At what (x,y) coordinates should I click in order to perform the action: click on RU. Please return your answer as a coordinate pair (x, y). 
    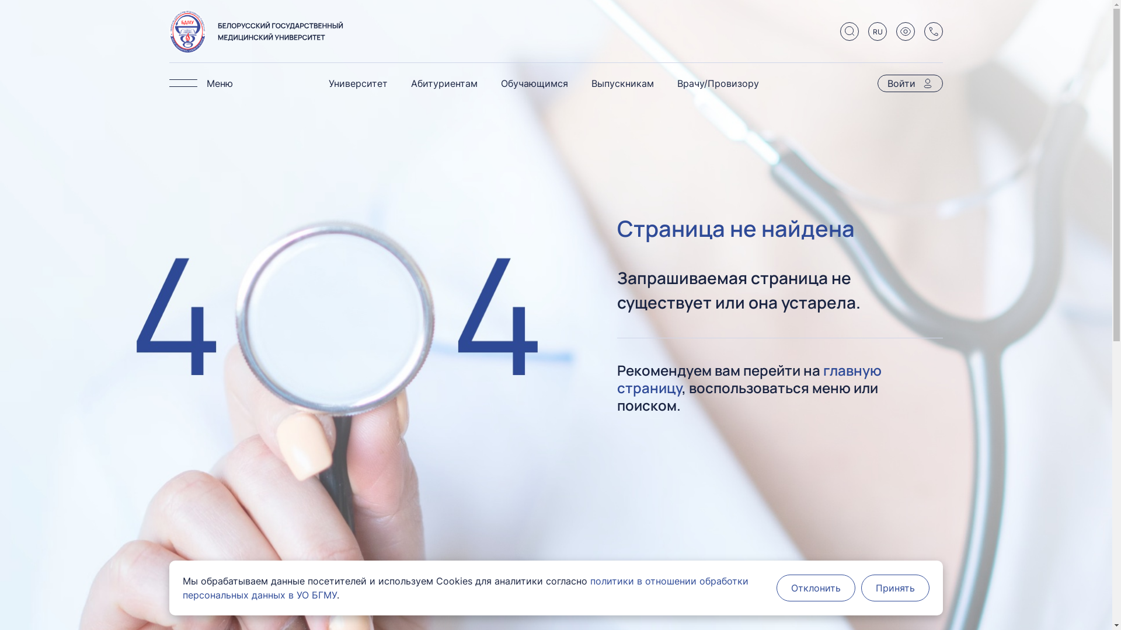
    Looking at the image, I should click on (878, 32).